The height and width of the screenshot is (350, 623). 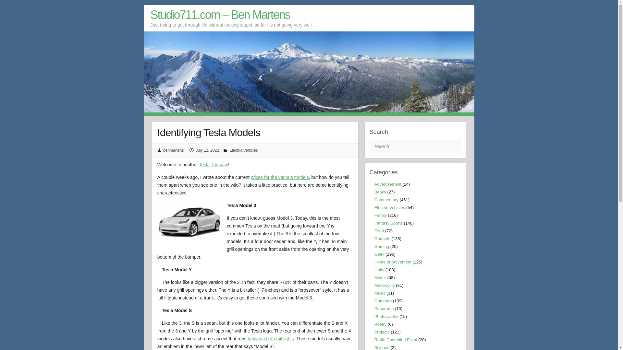 I want to click on benmartens, so click(x=173, y=150).